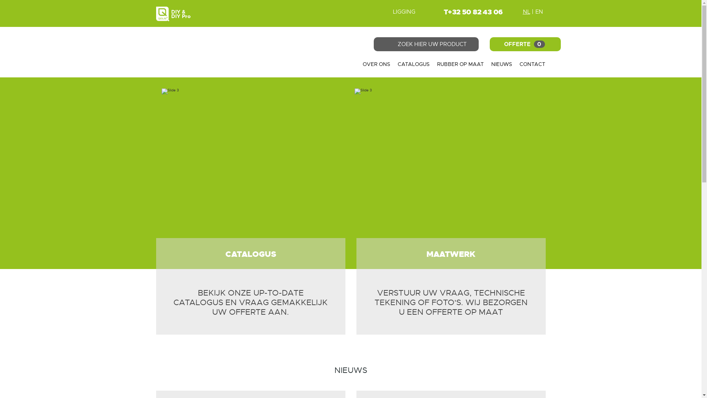 The image size is (707, 398). Describe the element at coordinates (527, 12) in the screenshot. I see `NL` at that location.